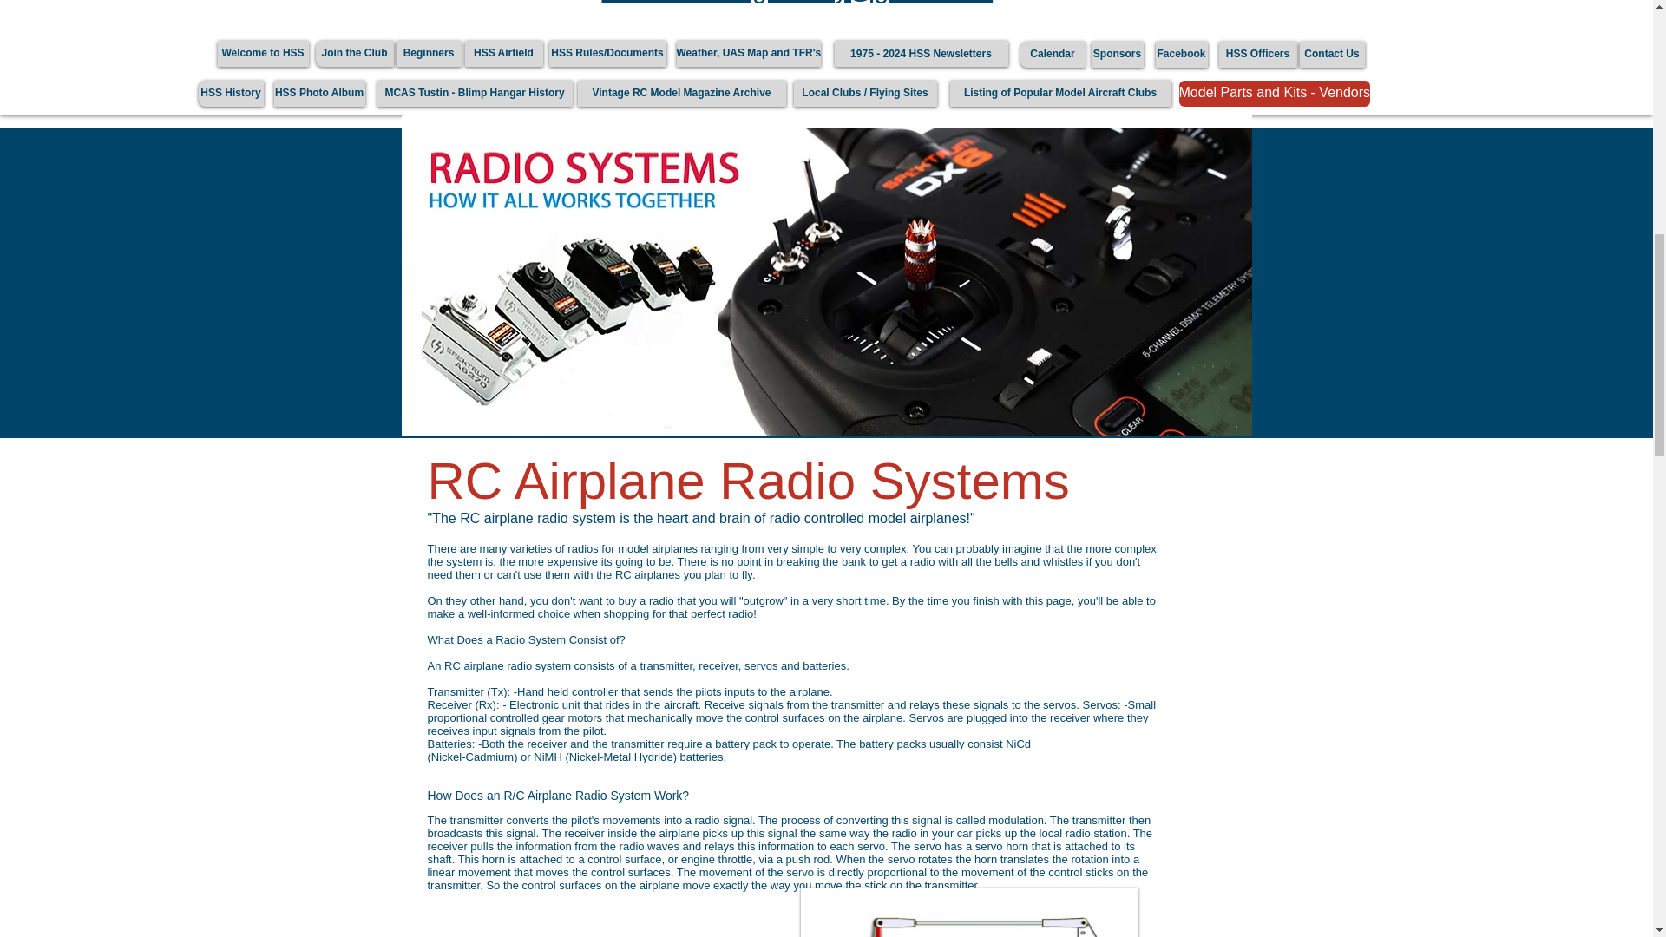  What do you see at coordinates (503, 54) in the screenshot?
I see `HSS Airfield` at bounding box center [503, 54].